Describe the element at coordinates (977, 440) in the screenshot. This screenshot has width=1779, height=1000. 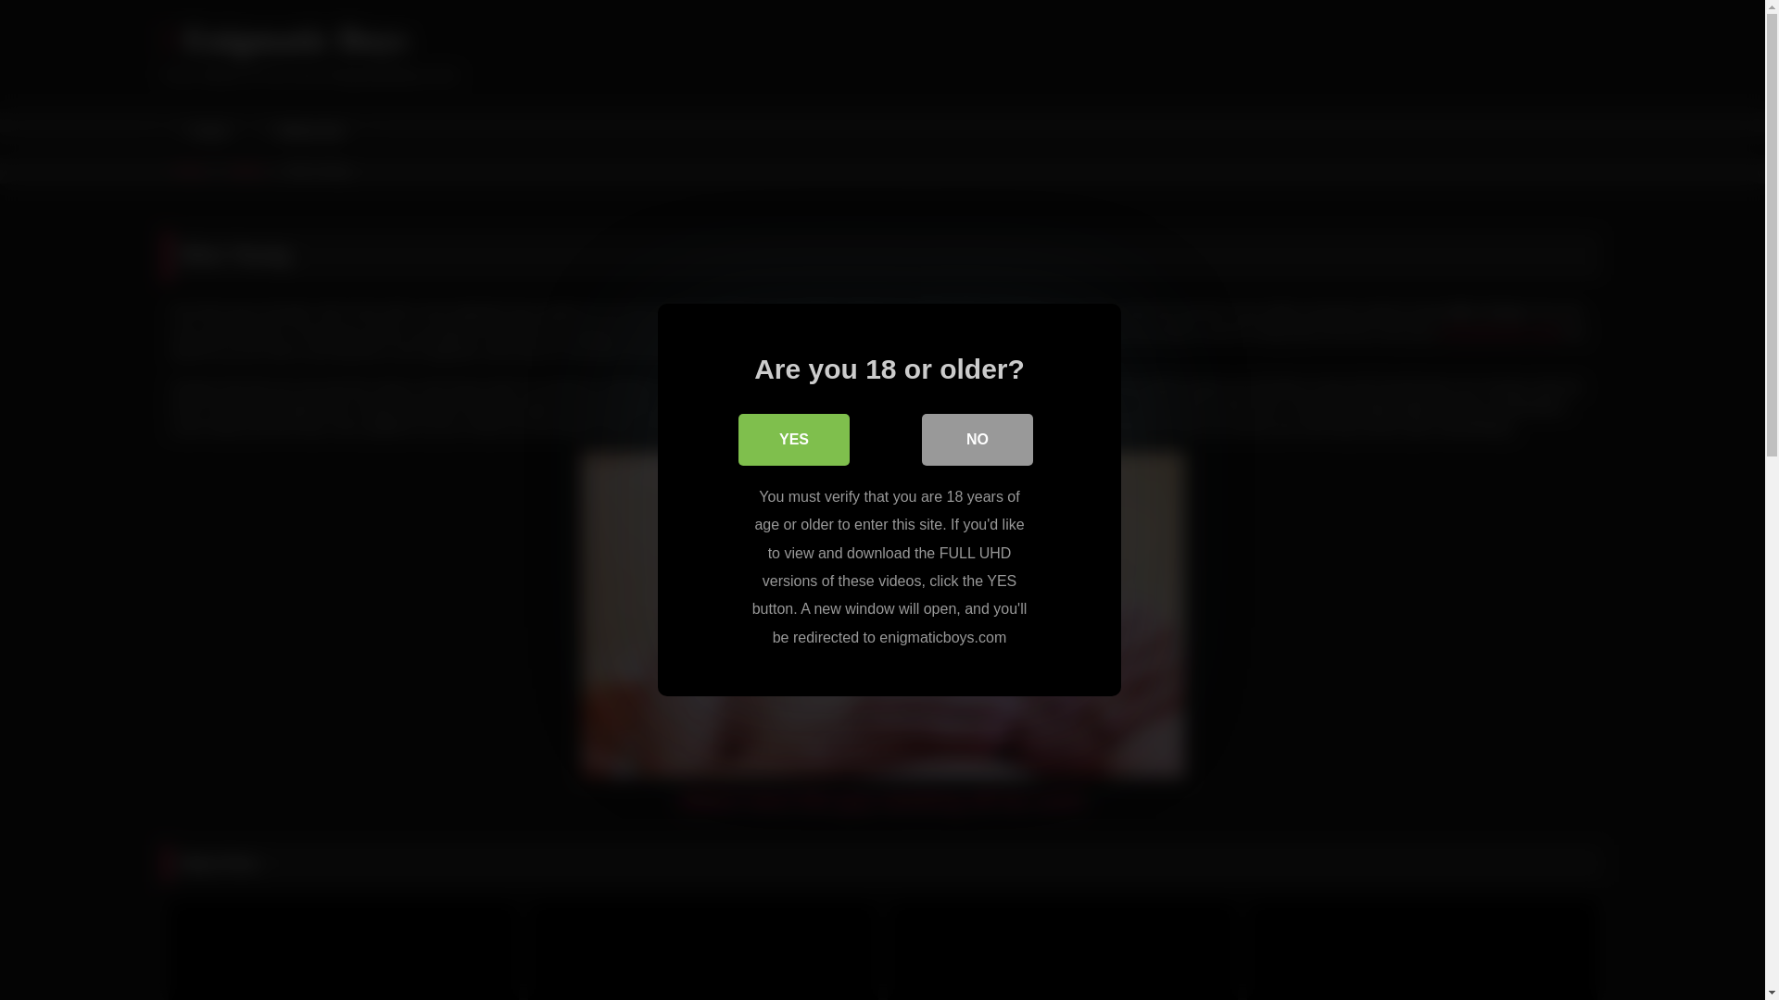
I see `NO` at that location.